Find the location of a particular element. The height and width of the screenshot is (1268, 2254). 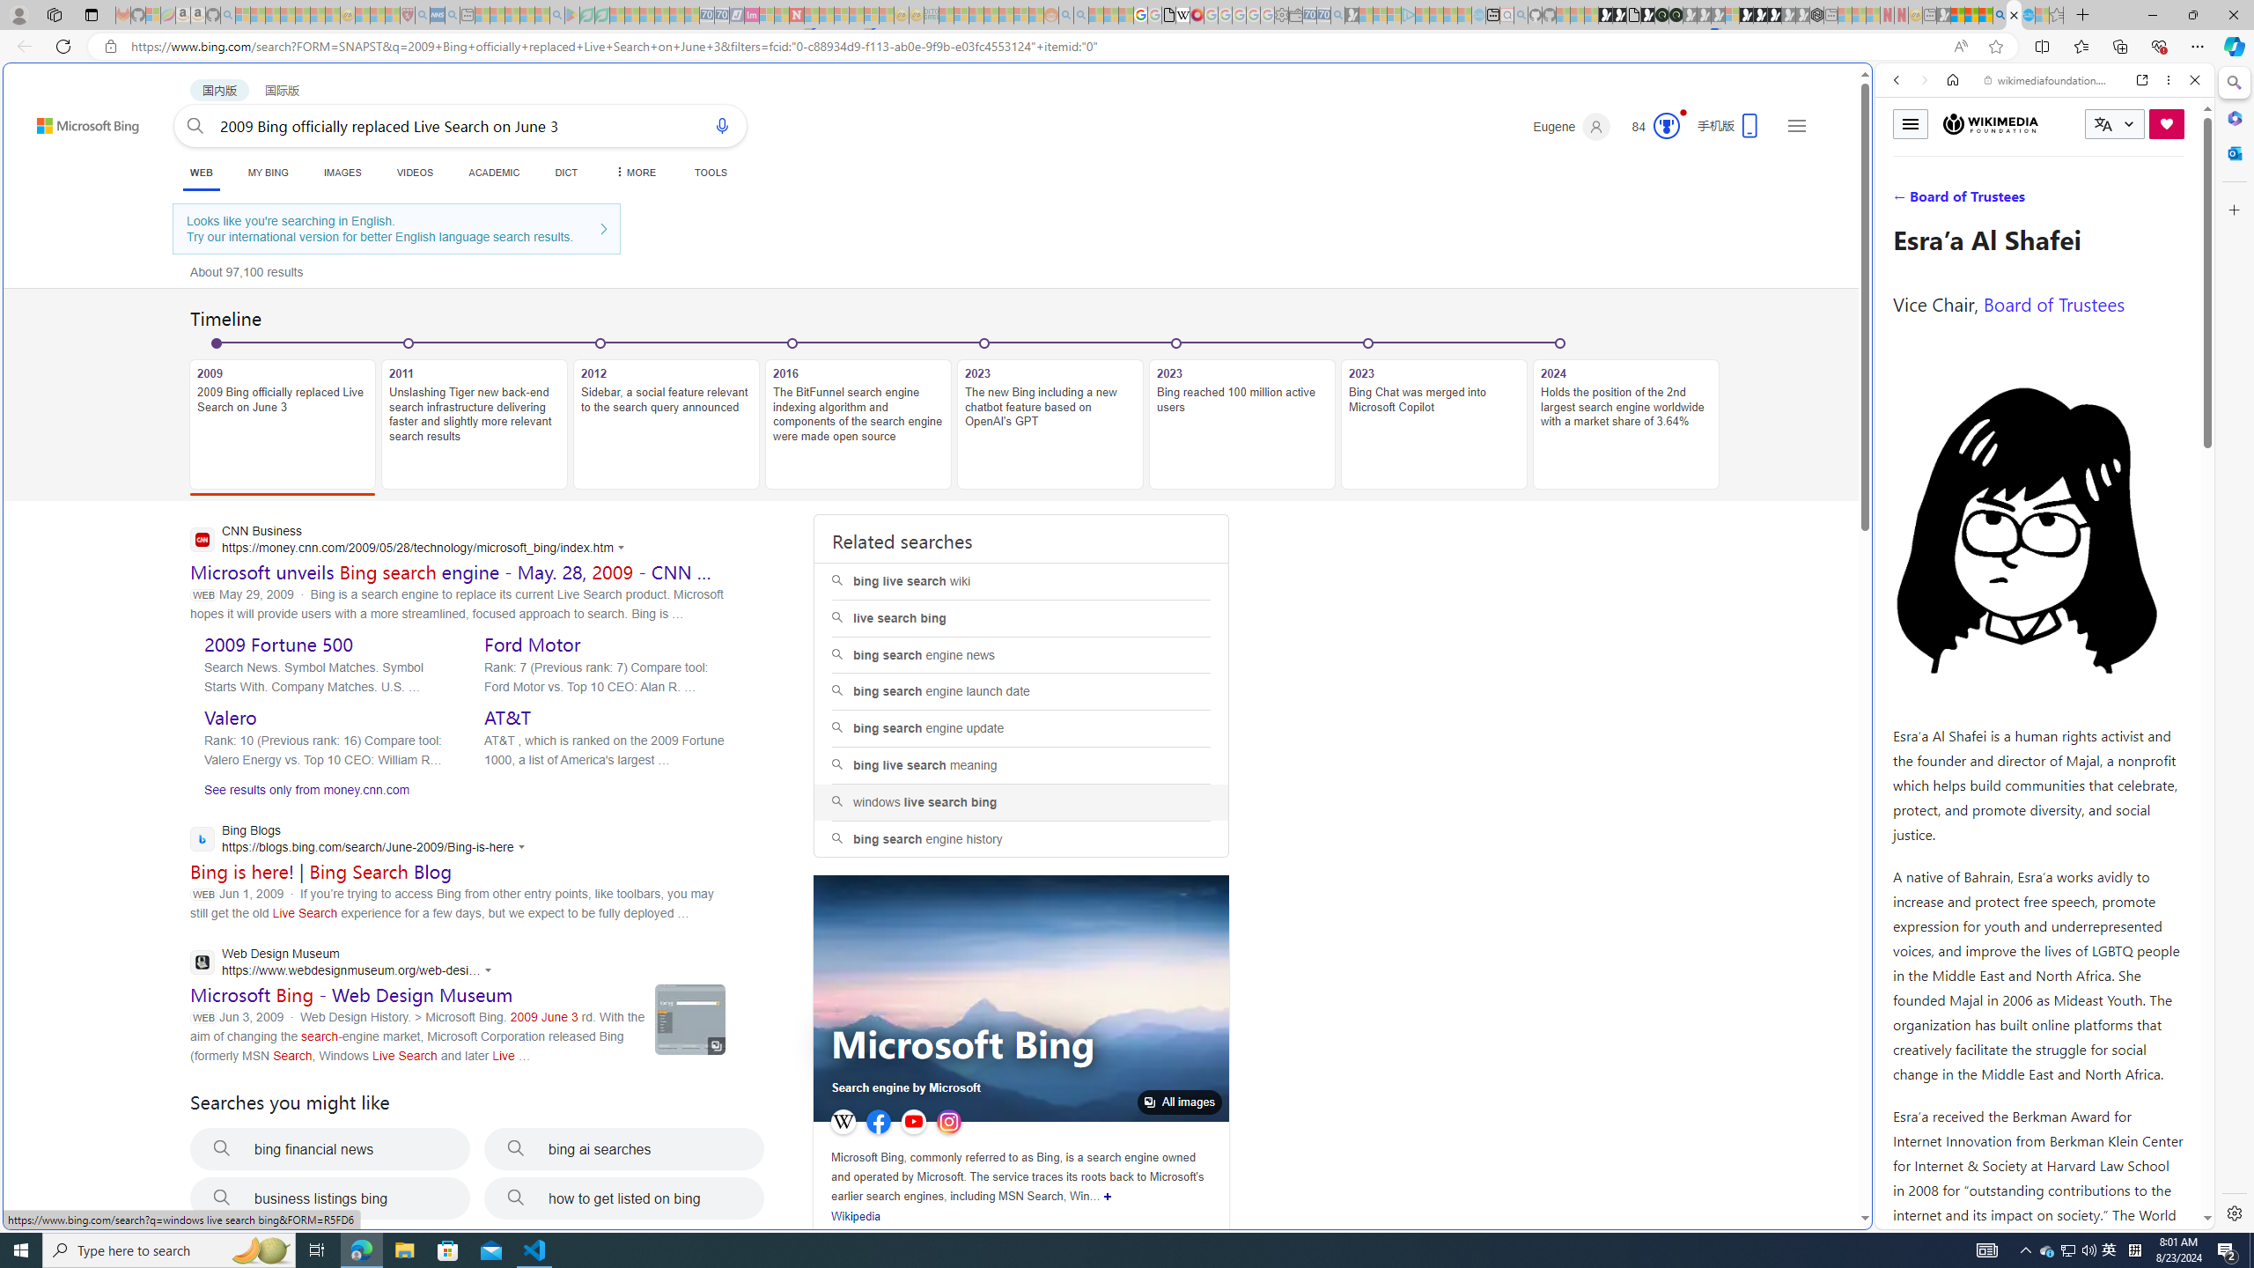

2023Bing reached 100 million active users is located at coordinates (1241, 414).